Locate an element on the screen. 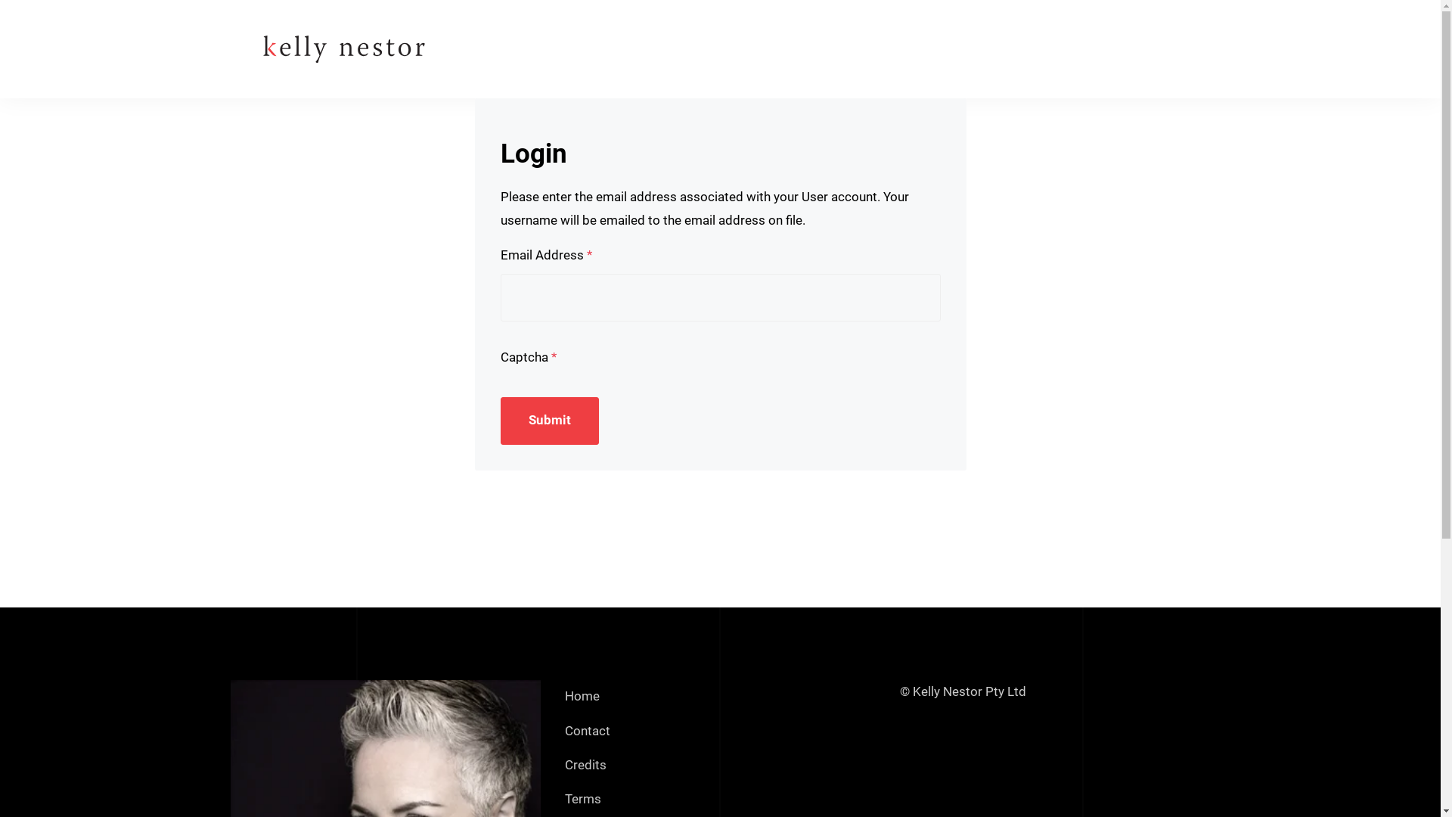 Image resolution: width=1452 pixels, height=817 pixels. Credits is located at coordinates (585, 766).